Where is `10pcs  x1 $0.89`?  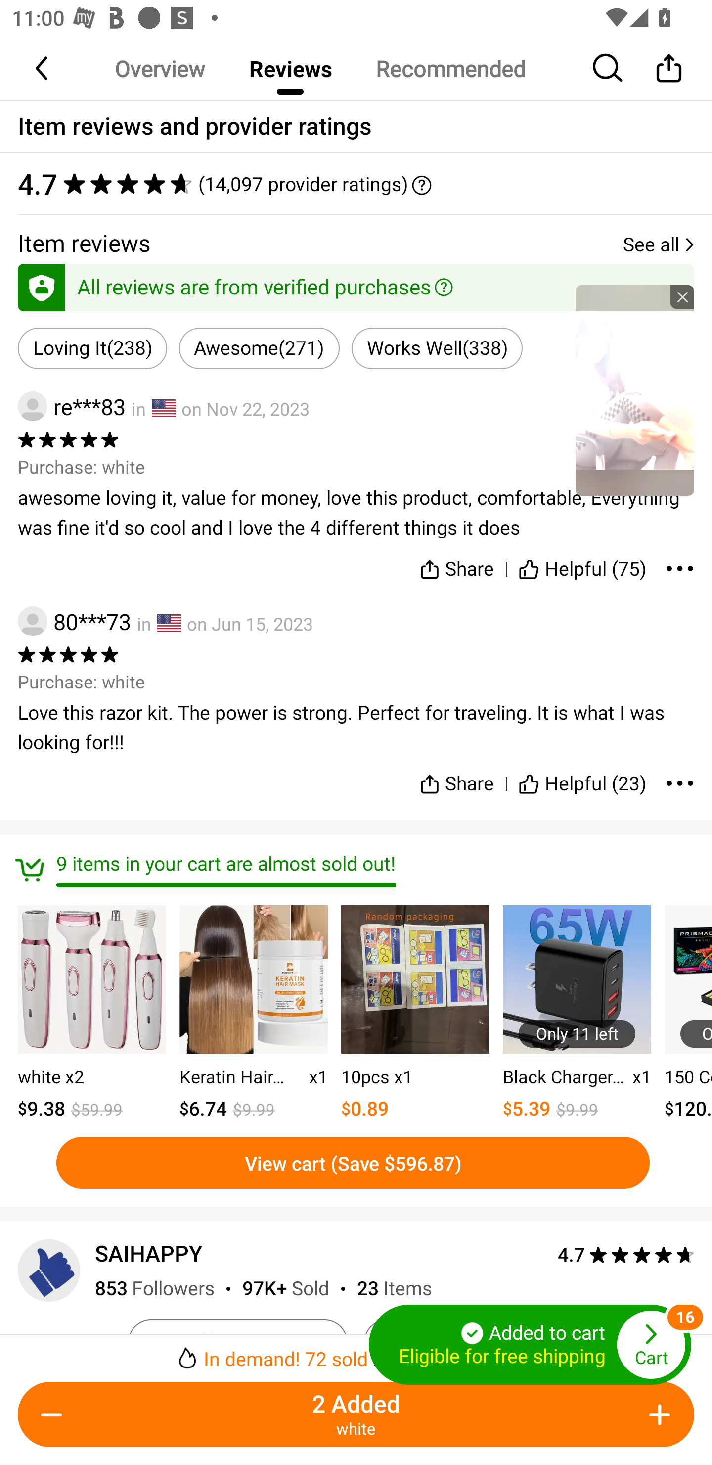
10pcs  x1 $0.89 is located at coordinates (415, 1014).